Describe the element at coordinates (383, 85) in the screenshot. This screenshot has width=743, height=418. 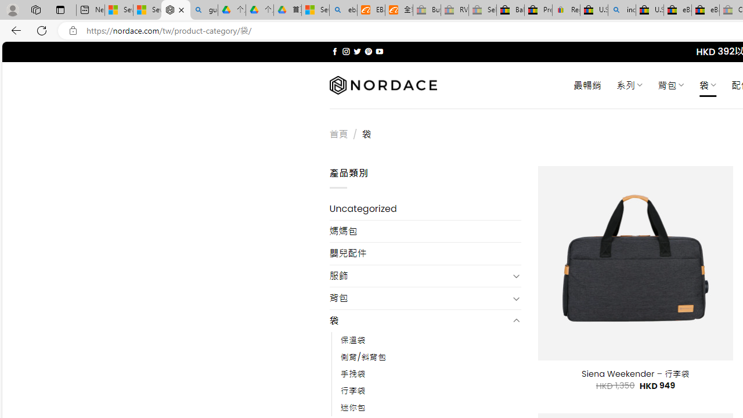
I see `Nordace` at that location.